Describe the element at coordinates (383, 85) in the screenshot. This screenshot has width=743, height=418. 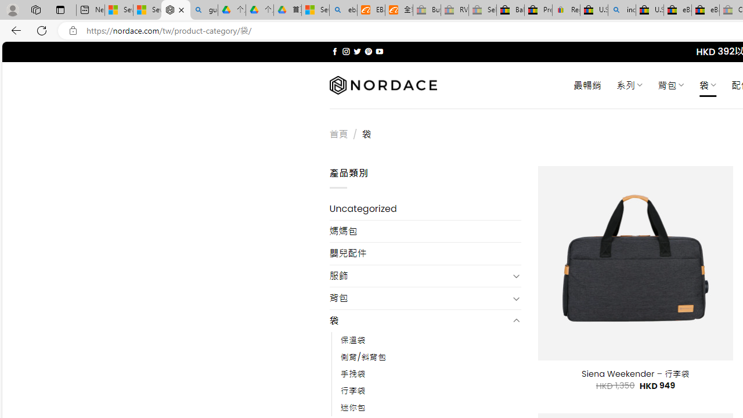
I see `Nordace` at that location.